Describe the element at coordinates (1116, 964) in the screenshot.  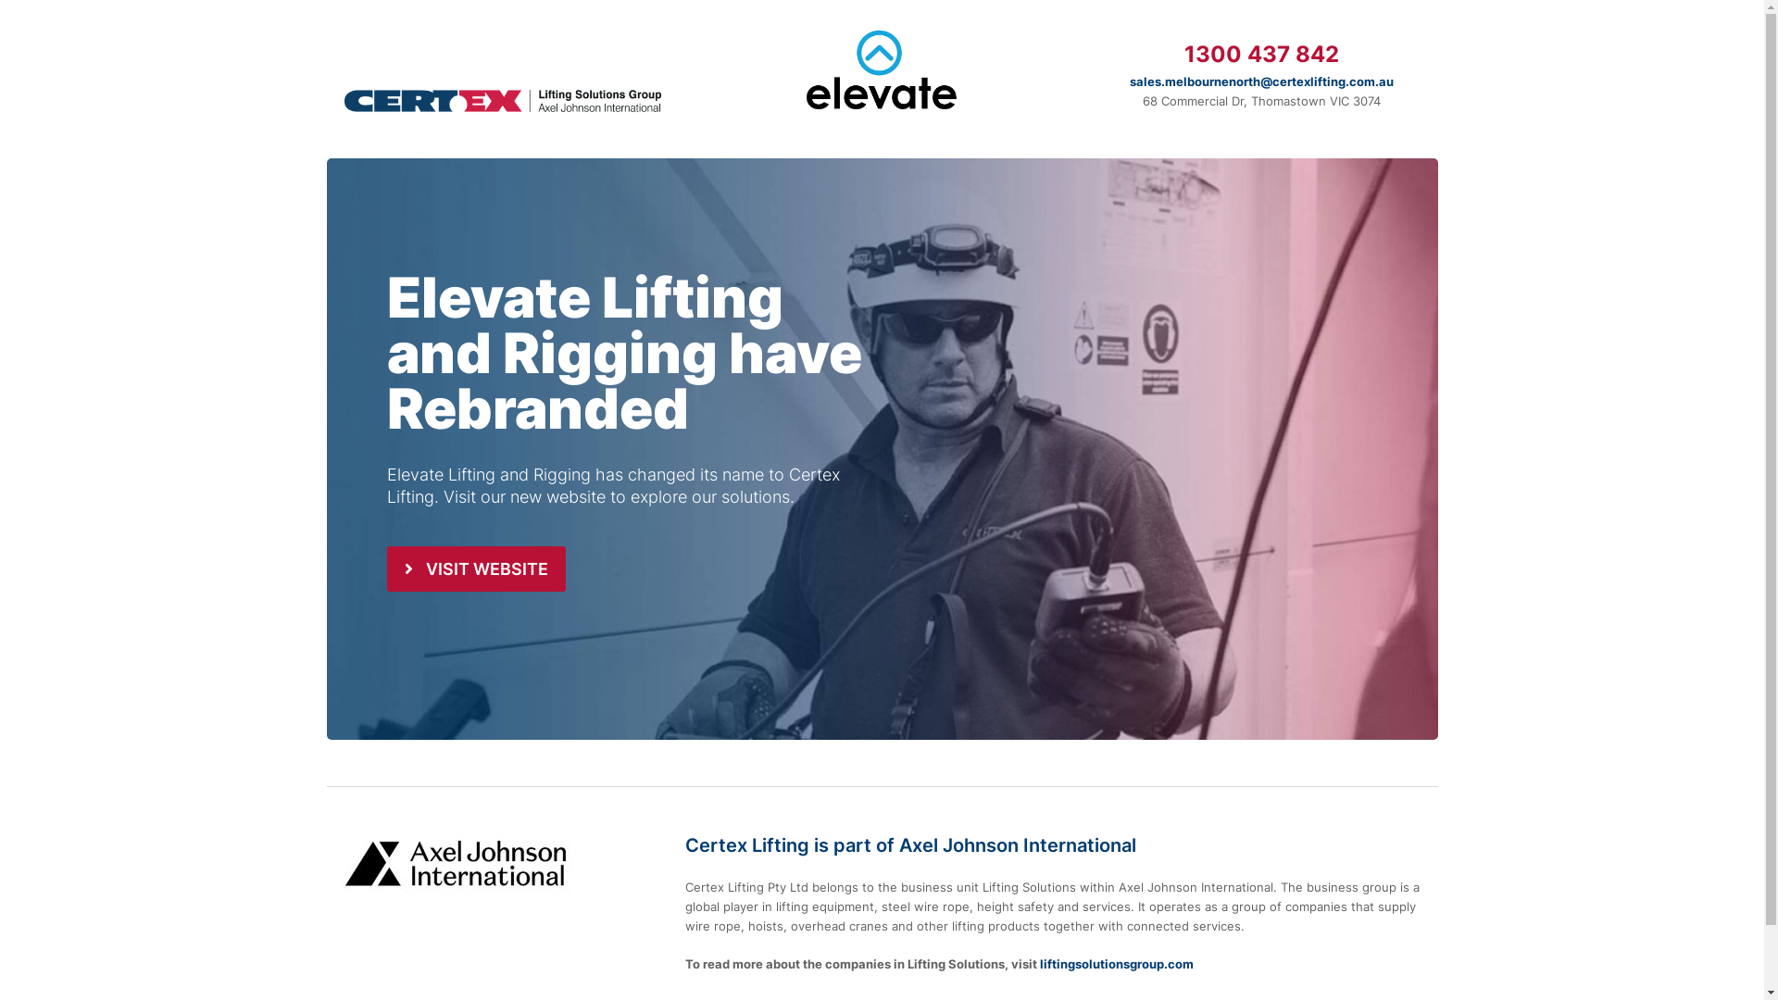
I see `liftingsolutionsgroup.com` at that location.